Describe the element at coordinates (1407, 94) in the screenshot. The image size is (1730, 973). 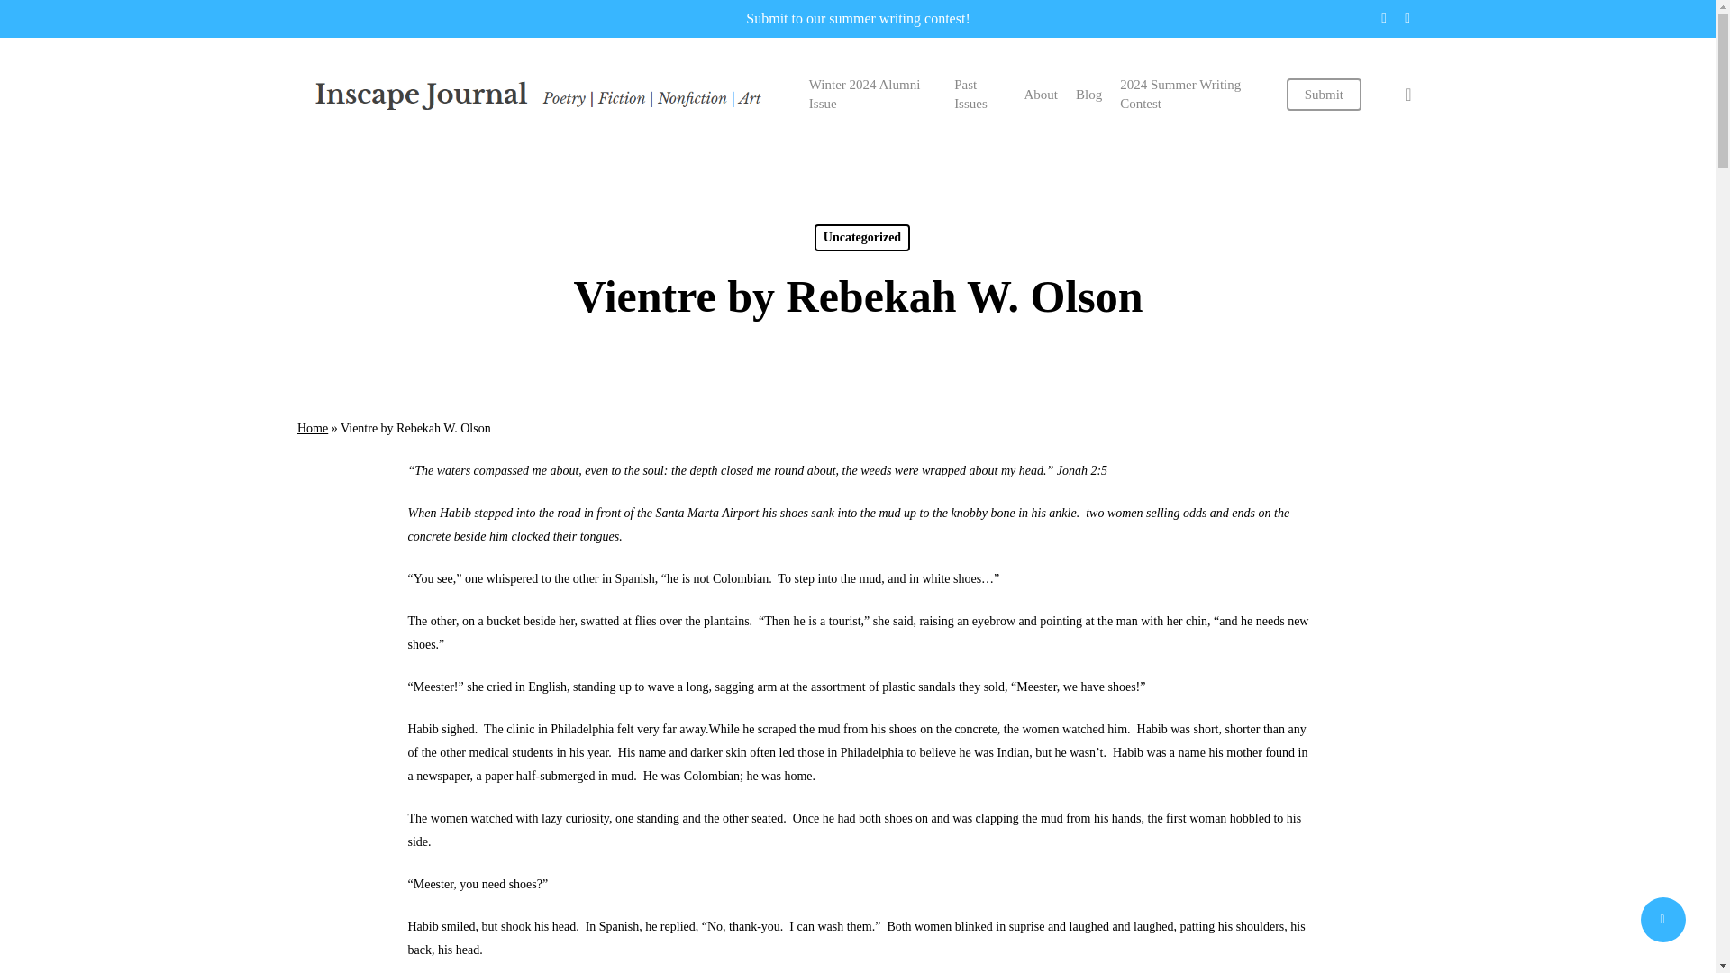
I see `search` at that location.